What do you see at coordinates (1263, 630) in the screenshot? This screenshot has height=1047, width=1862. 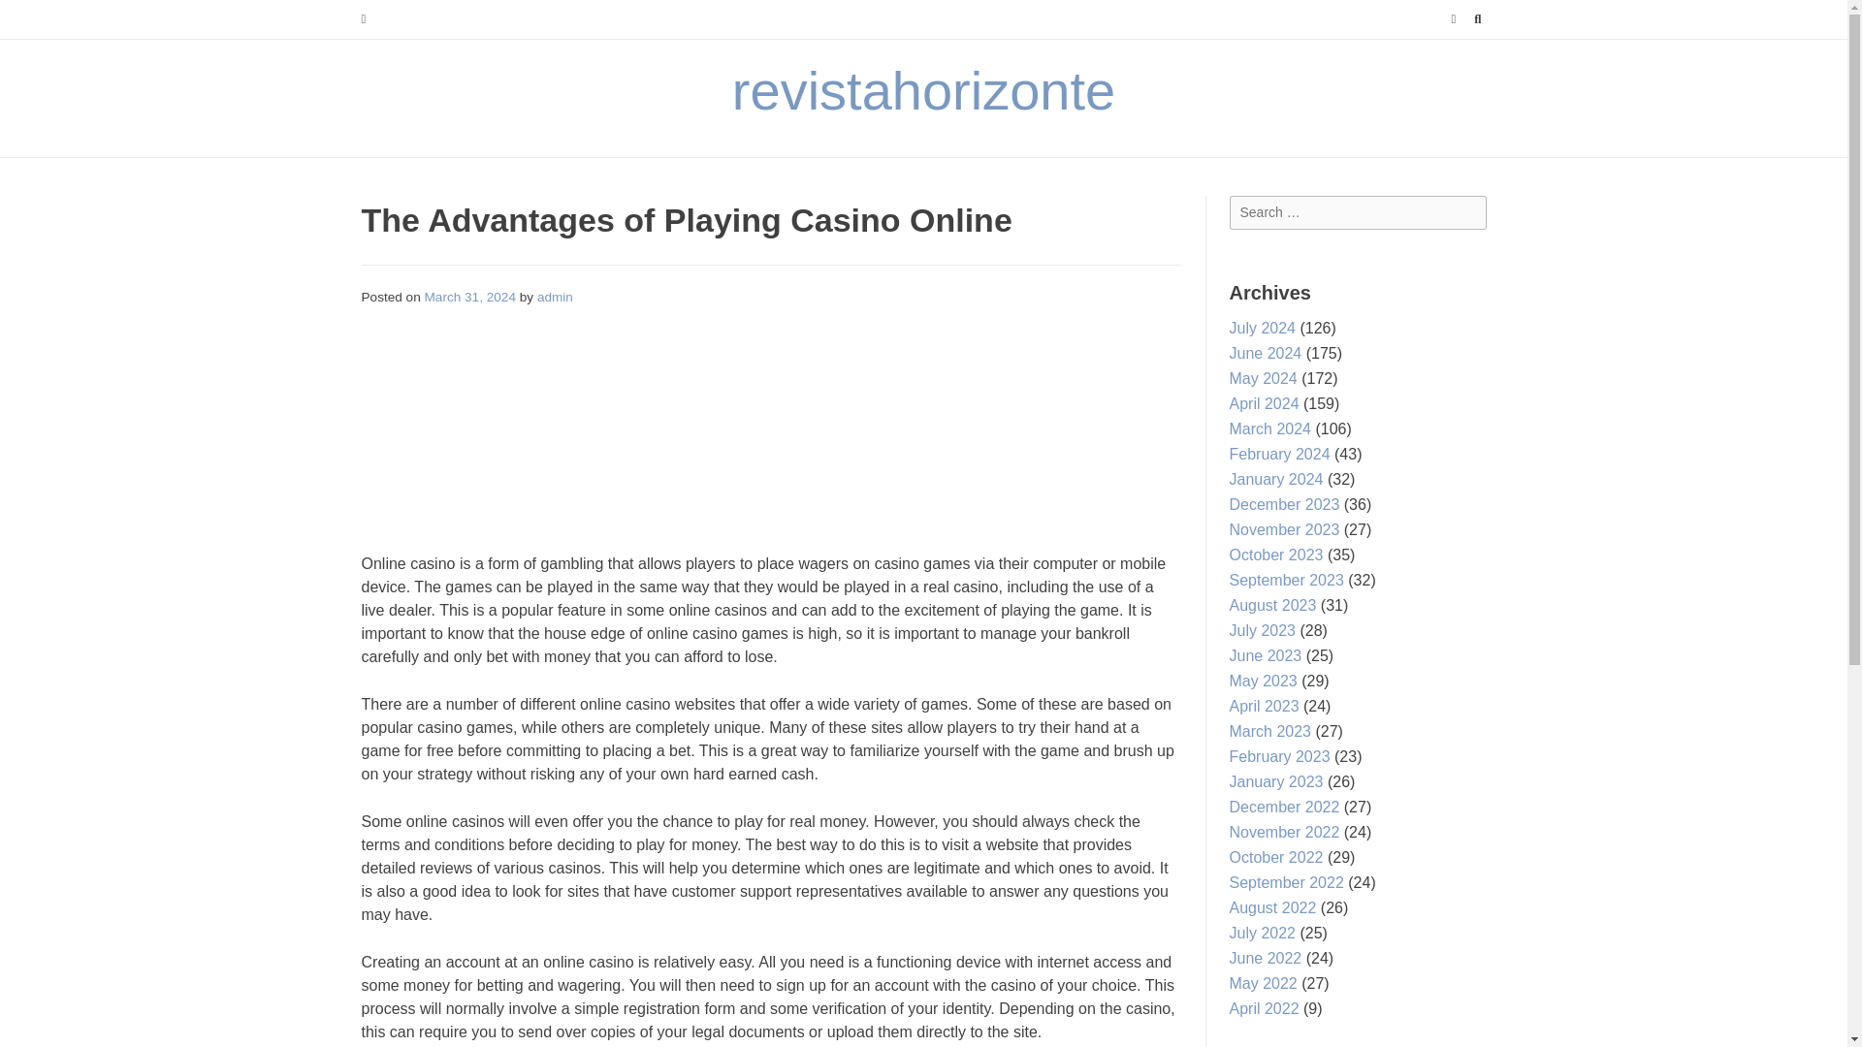 I see `July 2023` at bounding box center [1263, 630].